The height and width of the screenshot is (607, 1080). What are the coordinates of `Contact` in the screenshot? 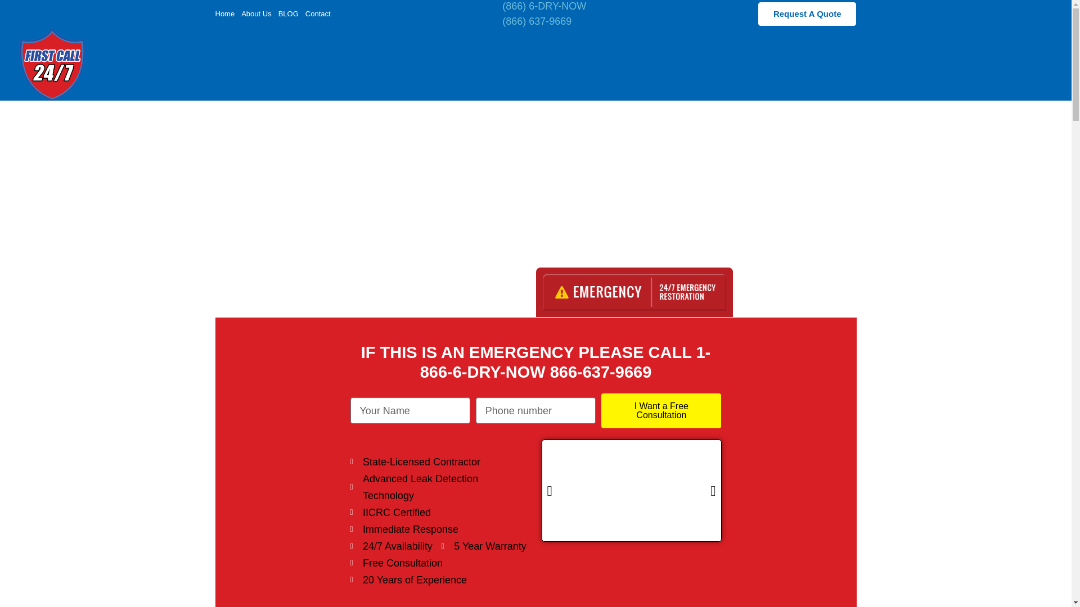 It's located at (318, 13).